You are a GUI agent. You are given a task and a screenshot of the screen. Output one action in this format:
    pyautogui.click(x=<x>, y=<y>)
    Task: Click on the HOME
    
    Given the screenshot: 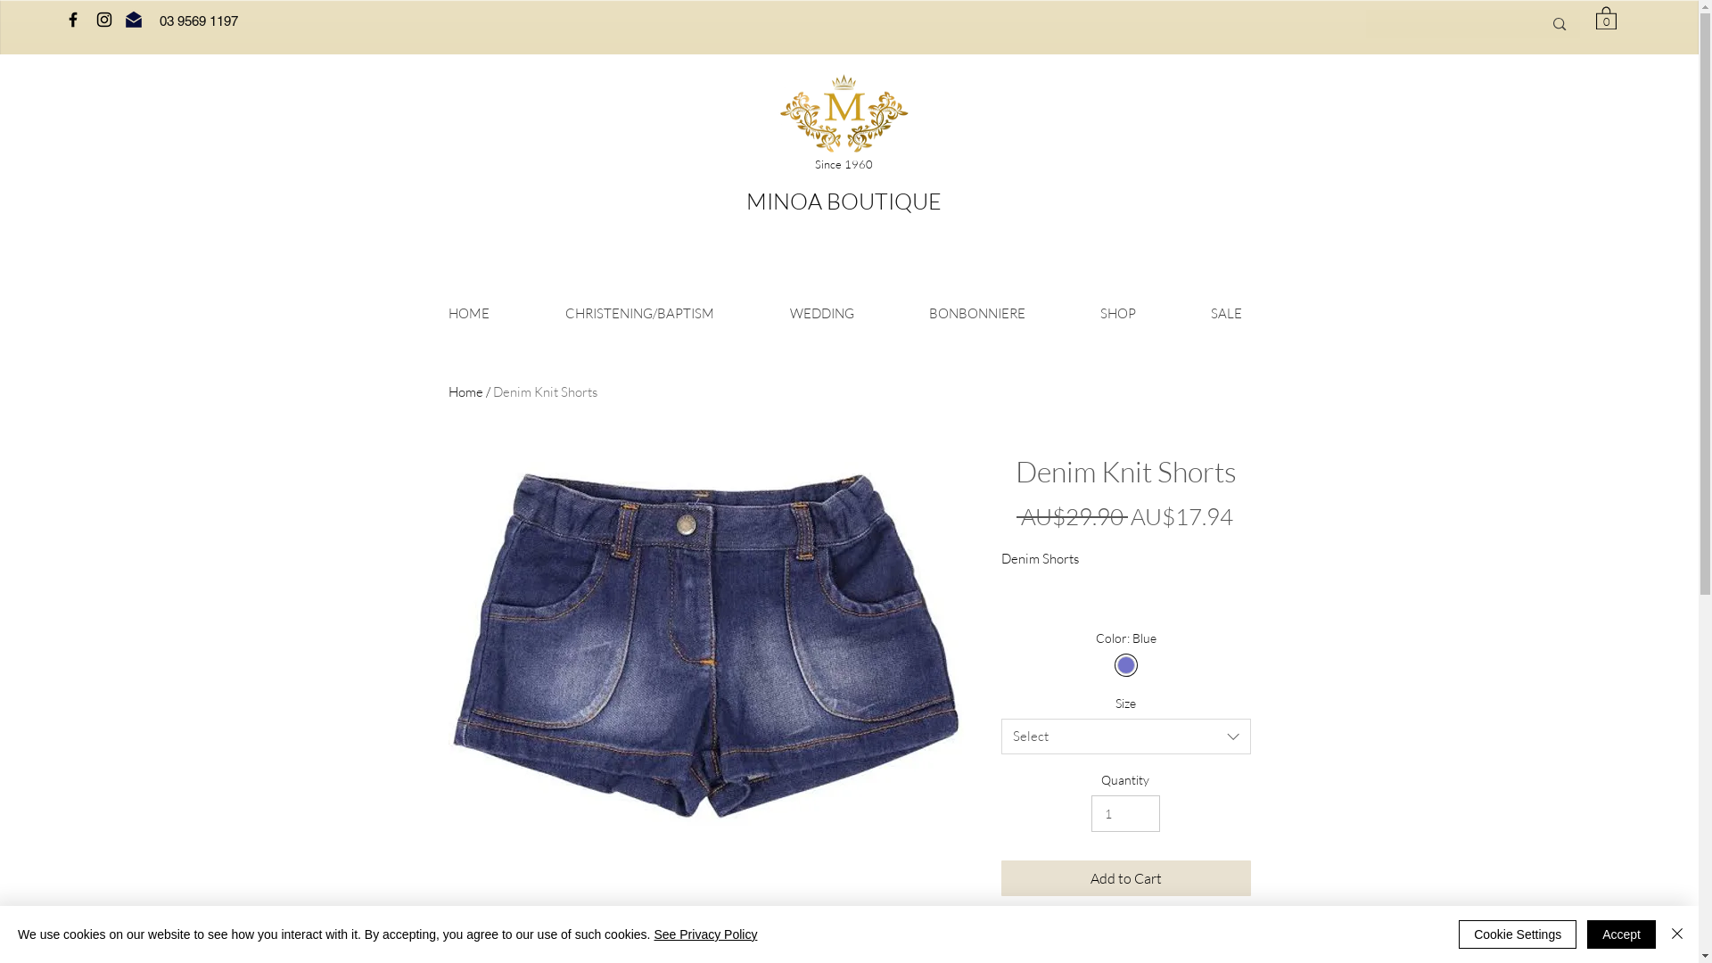 What is the action you would take?
    pyautogui.click(x=469, y=314)
    